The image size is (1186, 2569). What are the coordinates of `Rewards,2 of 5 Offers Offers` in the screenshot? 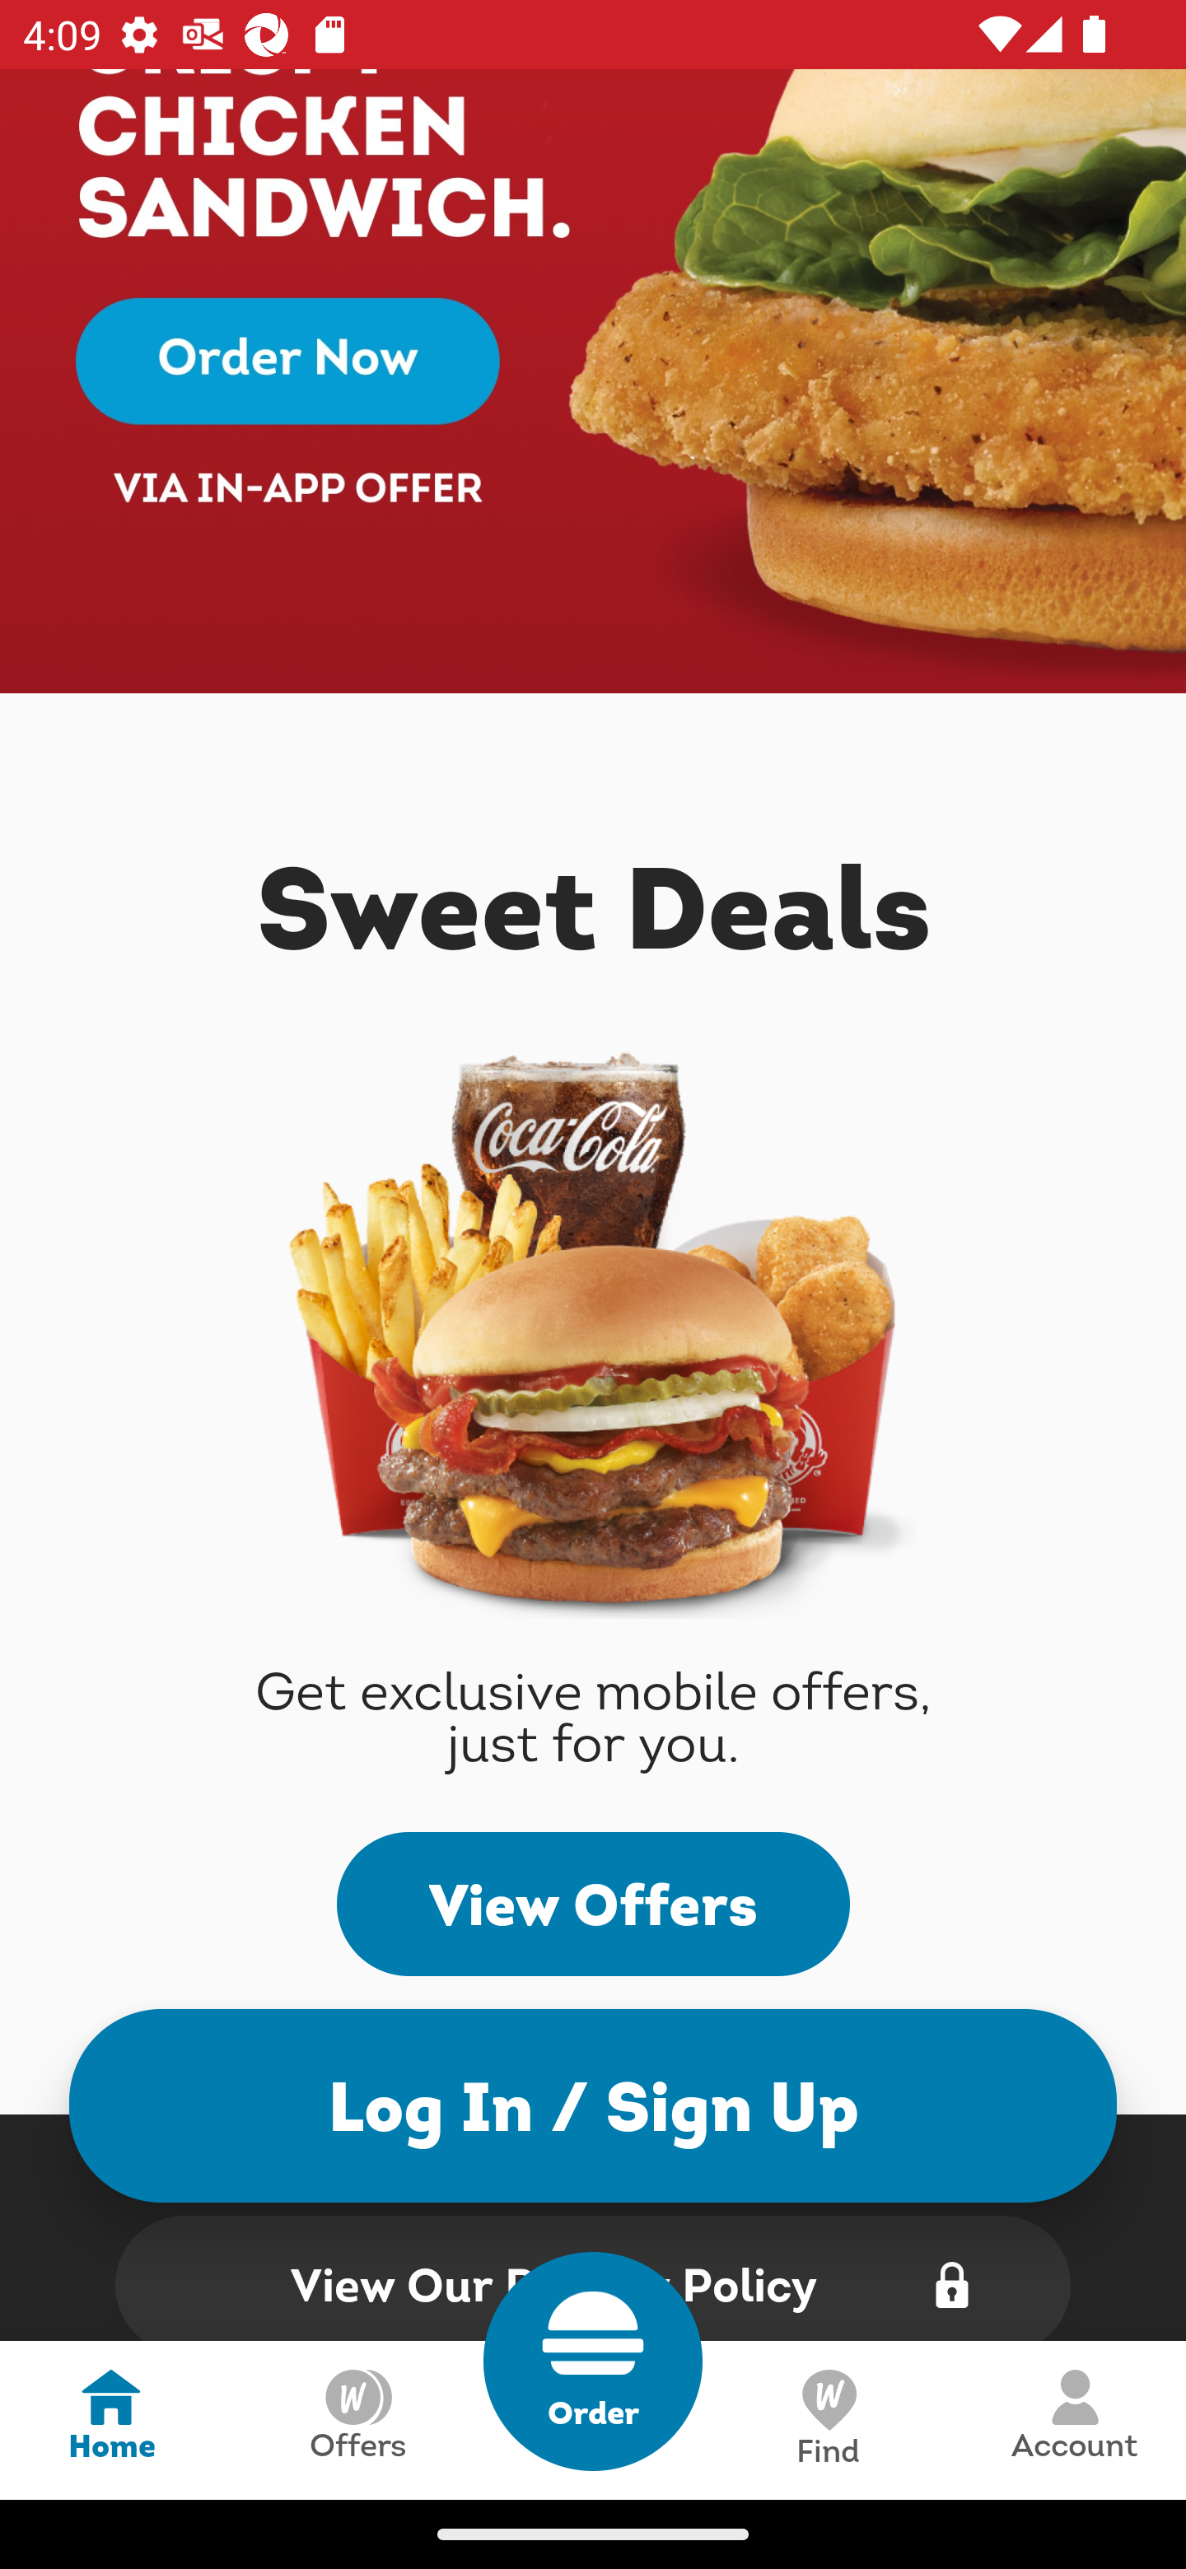 It's located at (357, 2419).